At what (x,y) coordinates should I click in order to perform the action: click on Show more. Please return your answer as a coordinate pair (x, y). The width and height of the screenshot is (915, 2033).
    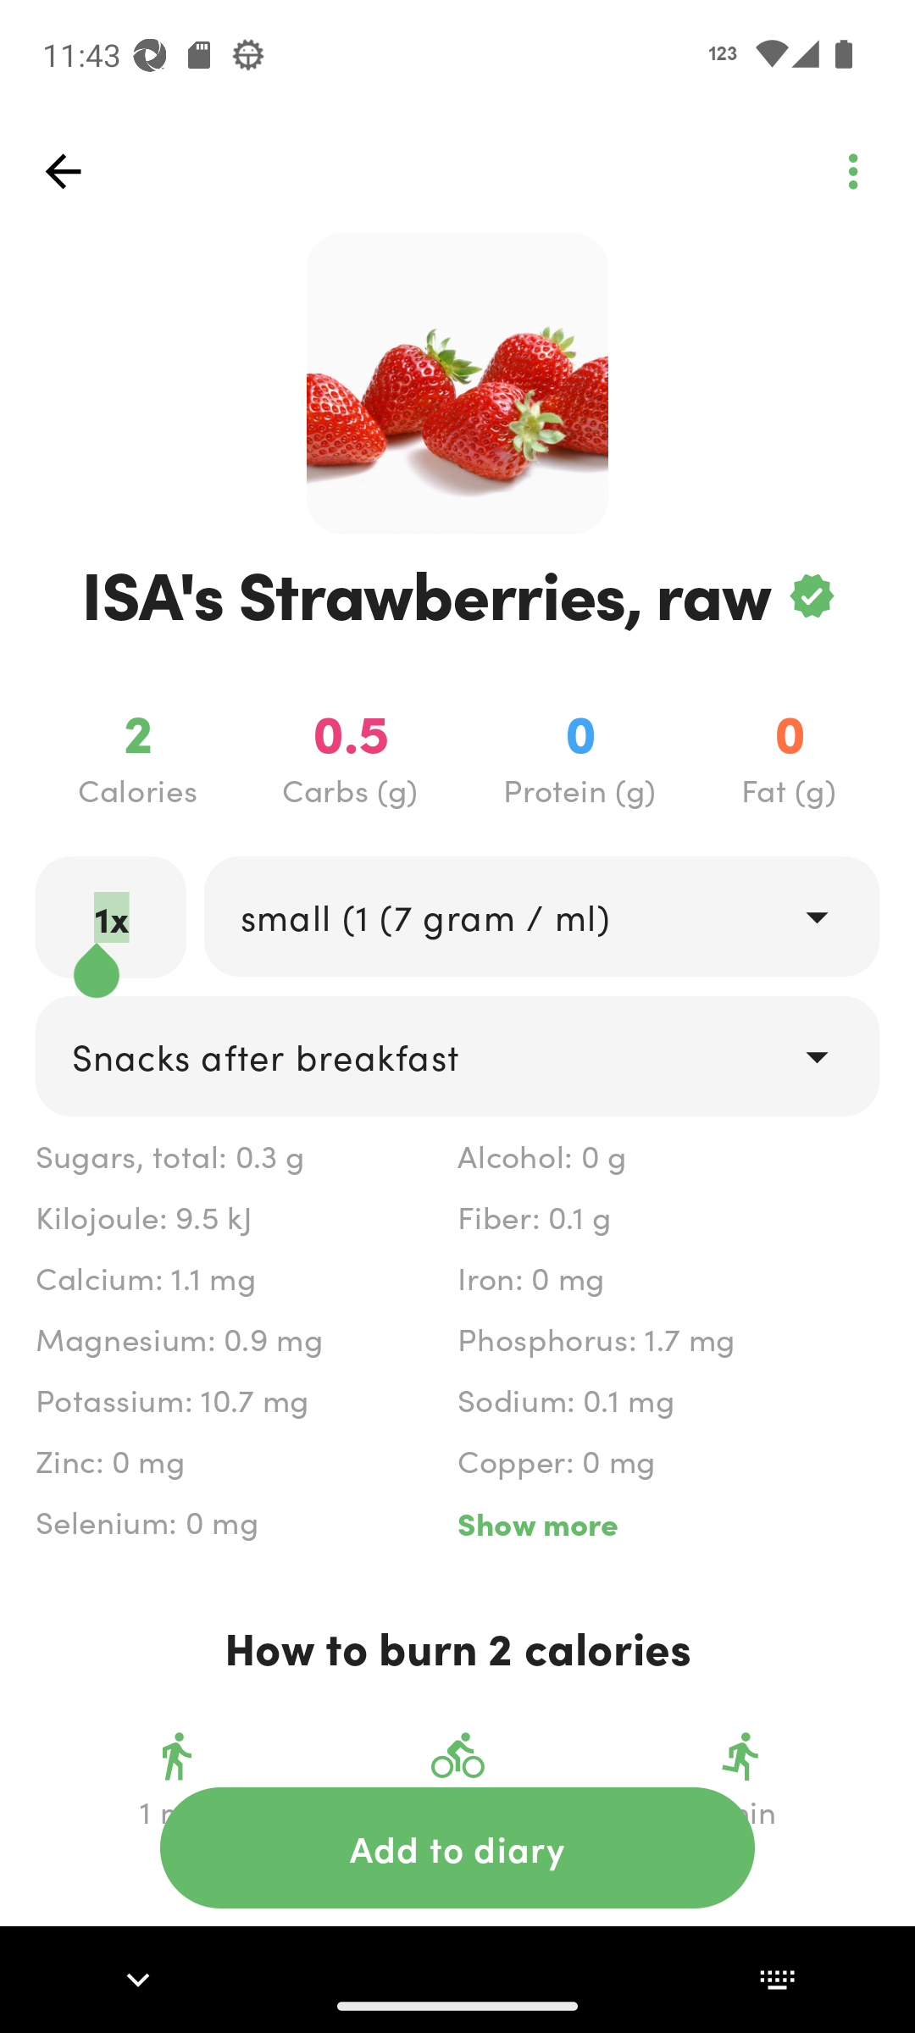
    Looking at the image, I should click on (668, 1523).